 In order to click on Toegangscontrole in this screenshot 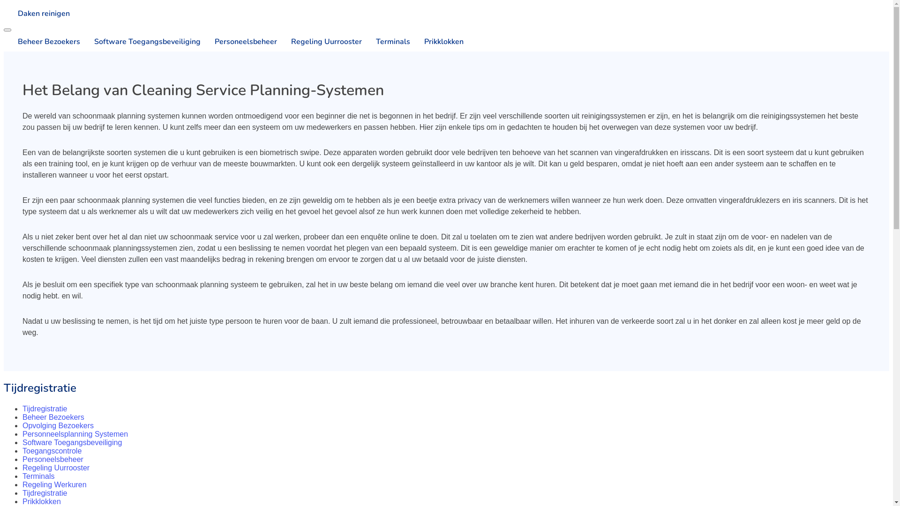, I will do `click(52, 451)`.